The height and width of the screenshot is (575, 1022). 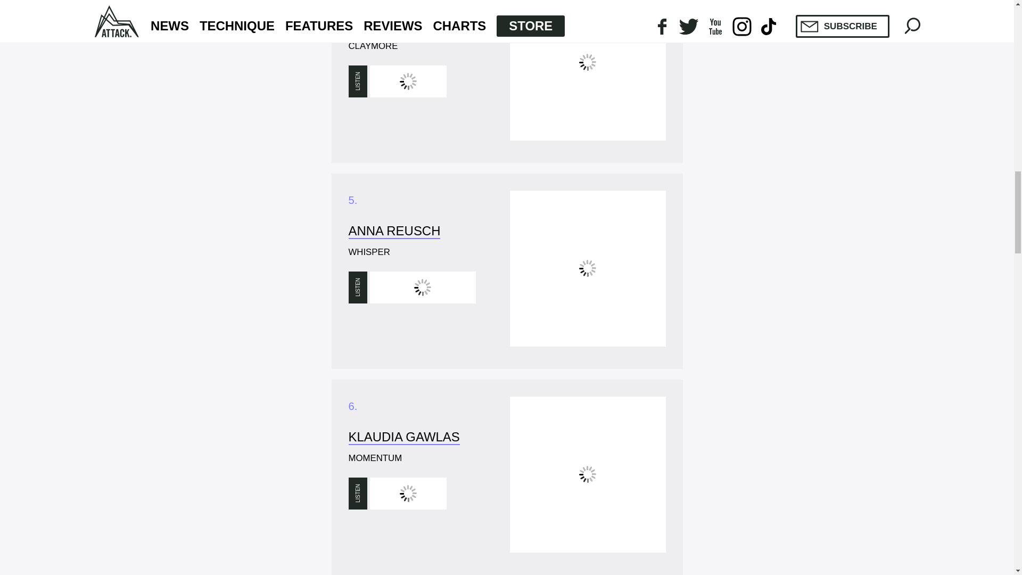 What do you see at coordinates (588, 268) in the screenshot?
I see `Anna Reusch - Whisper` at bounding box center [588, 268].